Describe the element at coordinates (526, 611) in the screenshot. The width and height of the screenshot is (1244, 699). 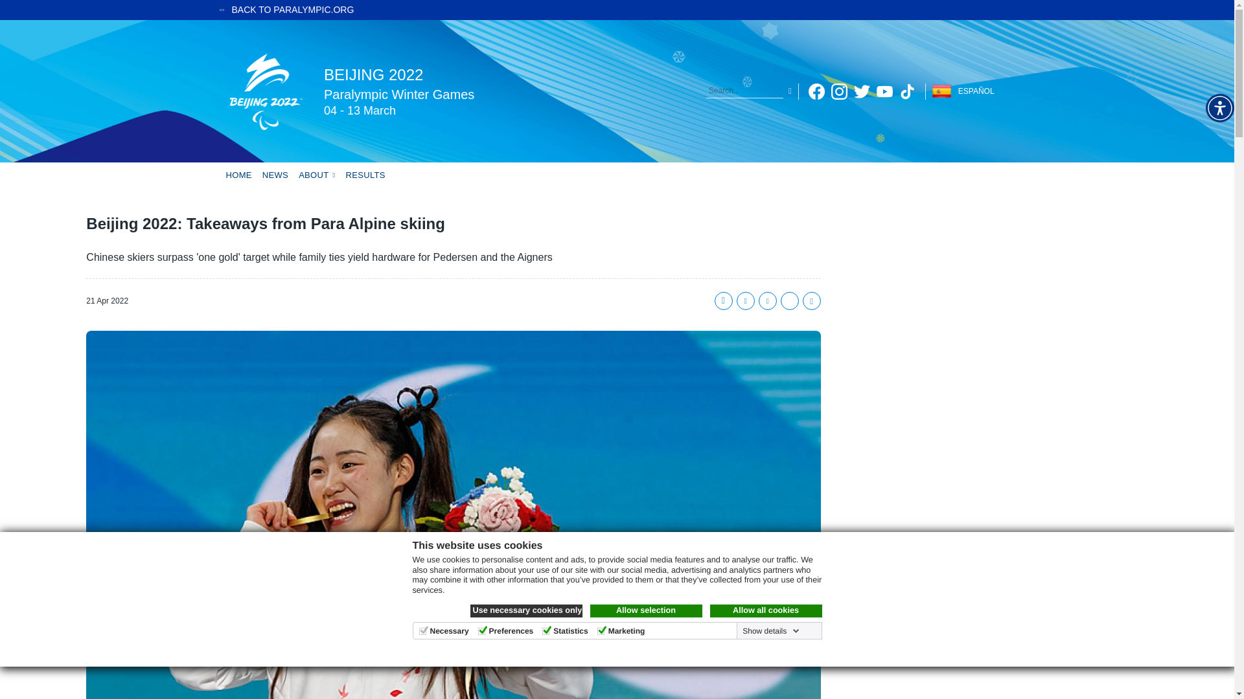
I see `Use necessary cookies only` at that location.